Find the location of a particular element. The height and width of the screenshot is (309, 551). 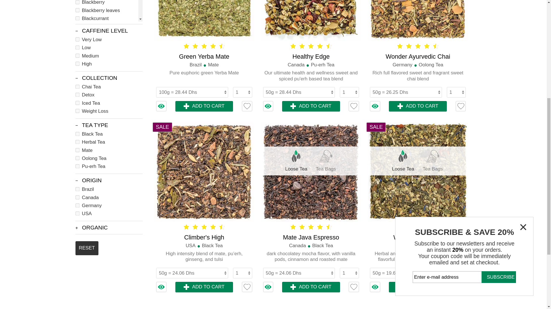

45 is located at coordinates (65, 11).